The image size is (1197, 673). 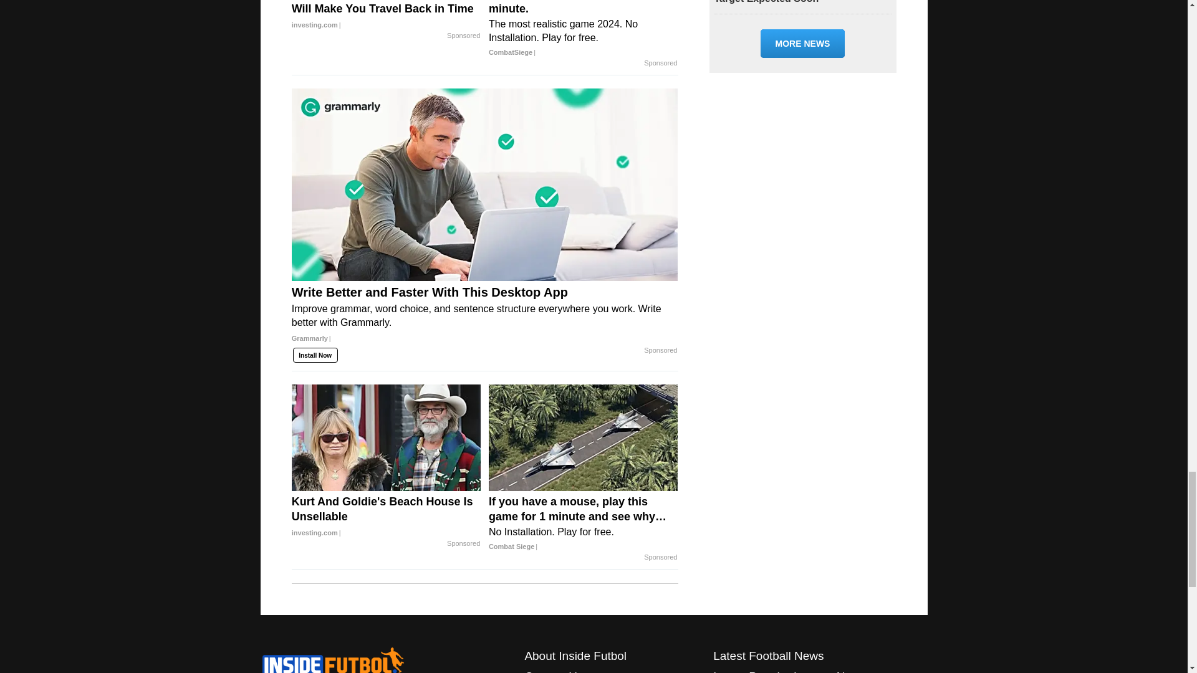 What do you see at coordinates (485, 184) in the screenshot?
I see `Write Better and Faster With This Desktop App` at bounding box center [485, 184].